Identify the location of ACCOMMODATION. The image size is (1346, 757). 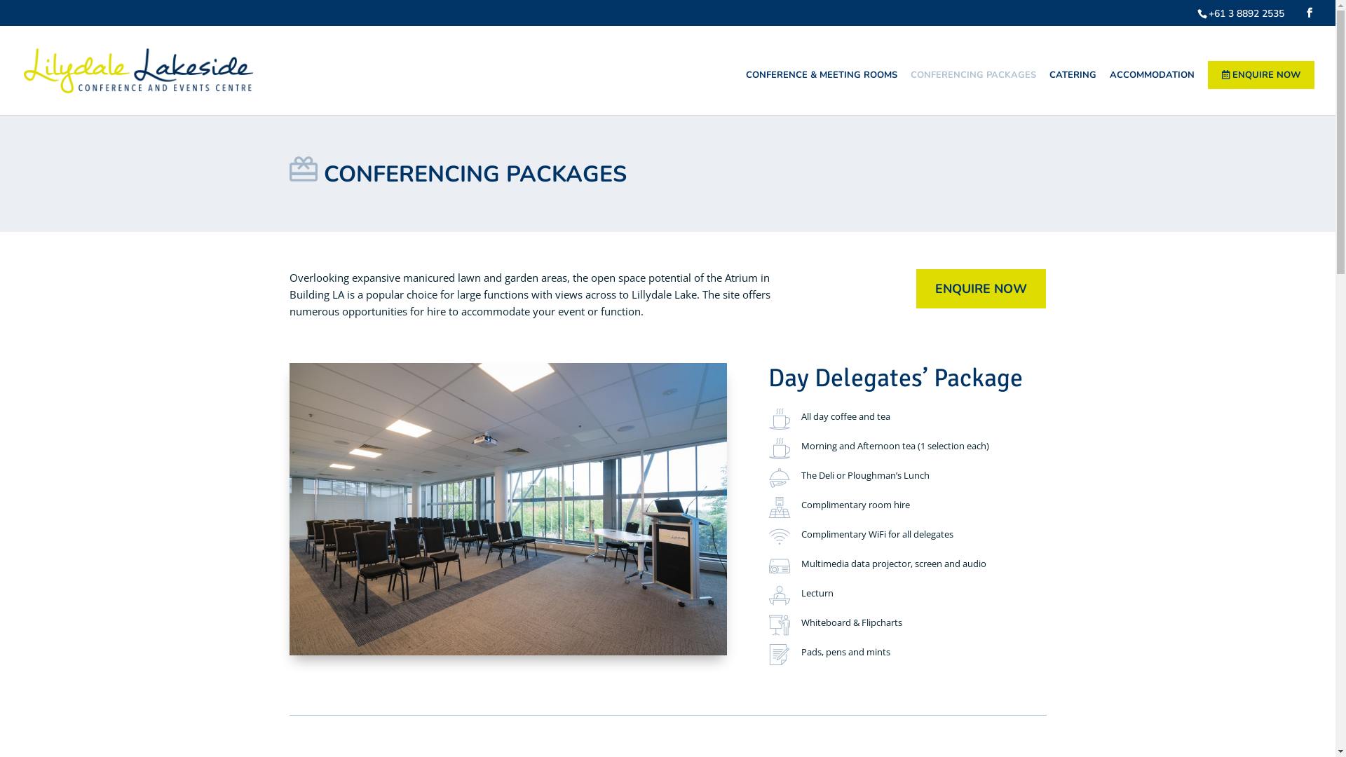
(1153, 93).